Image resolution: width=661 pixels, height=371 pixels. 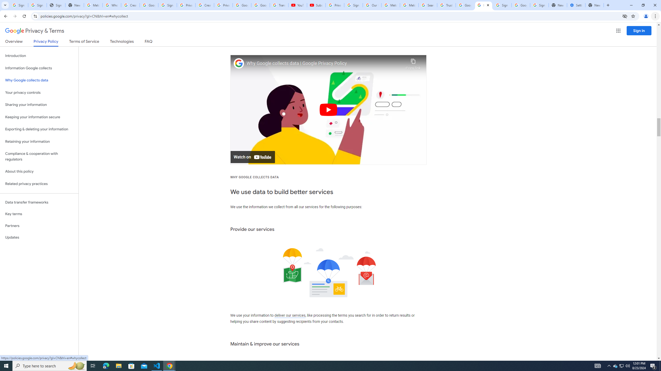 I want to click on Sign in - Google Accounts, so click(x=37, y=5).